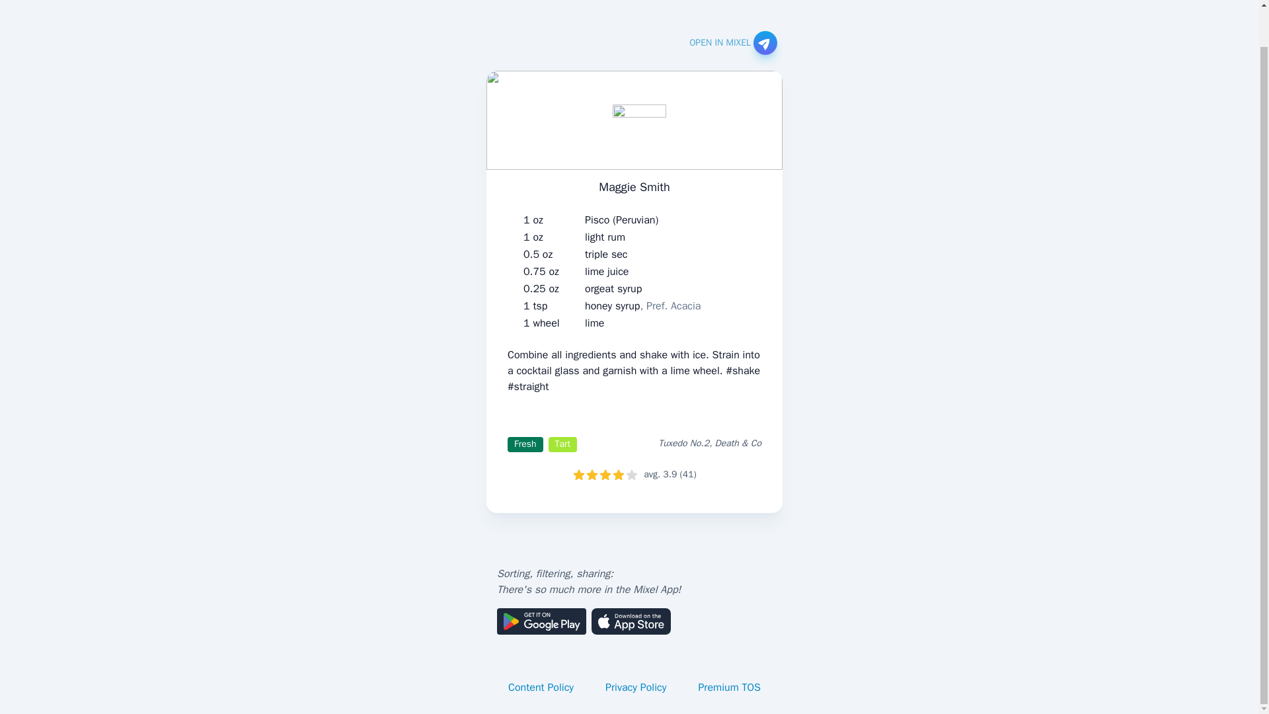  I want to click on honey syrup, Pref. Acacia, so click(642, 306).